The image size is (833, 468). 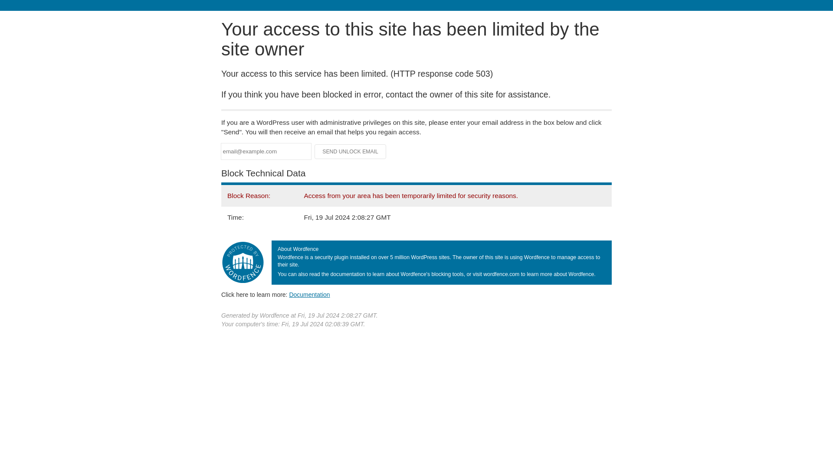 I want to click on Documentation, so click(x=309, y=294).